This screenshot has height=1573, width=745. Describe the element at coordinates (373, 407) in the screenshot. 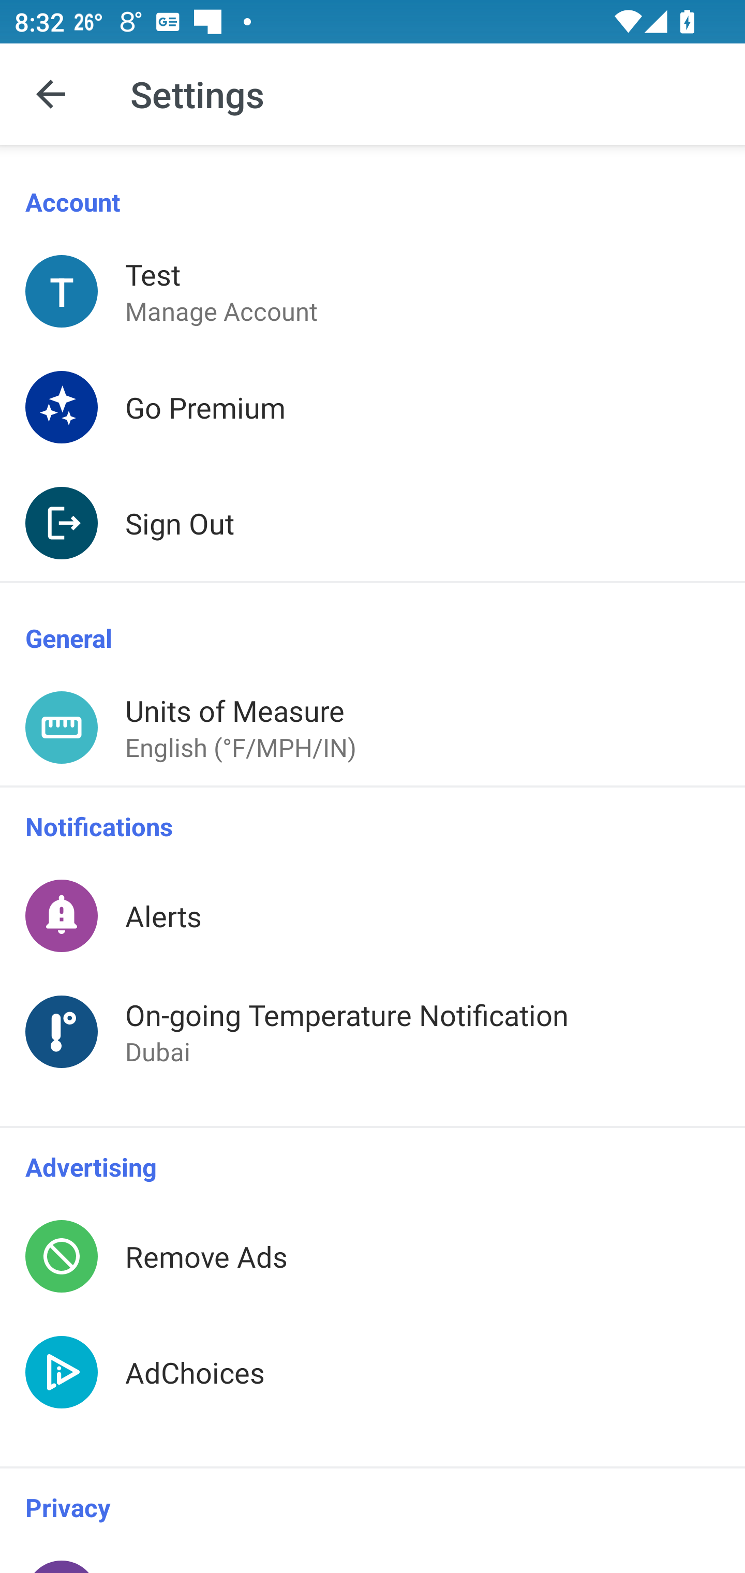

I see `Setting icon Go Premium` at that location.